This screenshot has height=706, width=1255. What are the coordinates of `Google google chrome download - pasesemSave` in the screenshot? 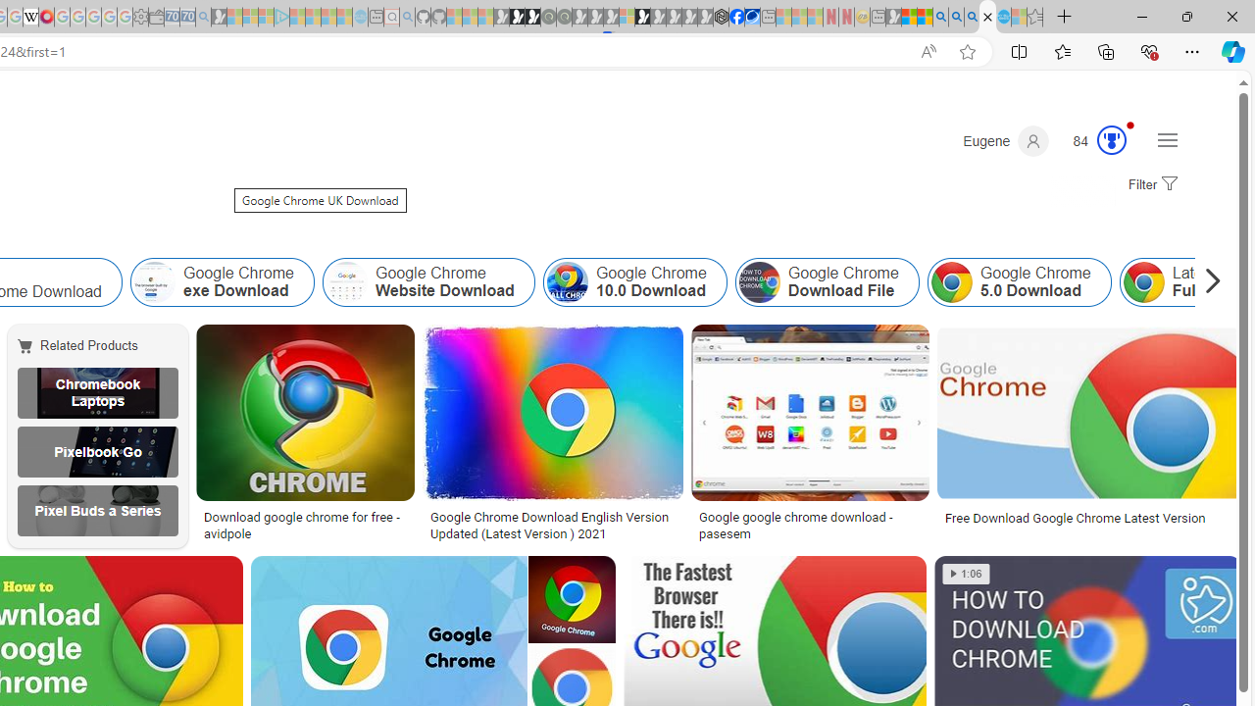 It's located at (814, 435).